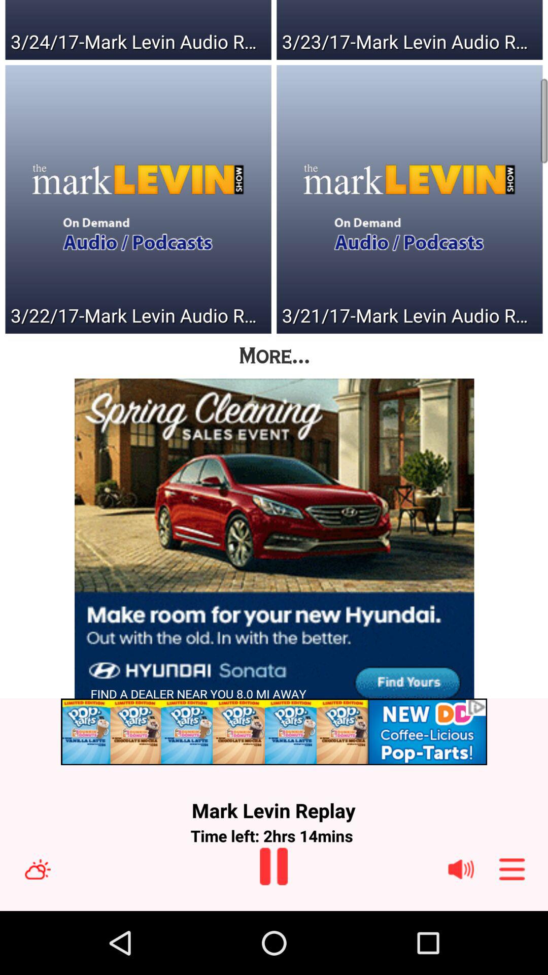 Image resolution: width=548 pixels, height=975 pixels. Describe the element at coordinates (274, 866) in the screenshot. I see `go back` at that location.